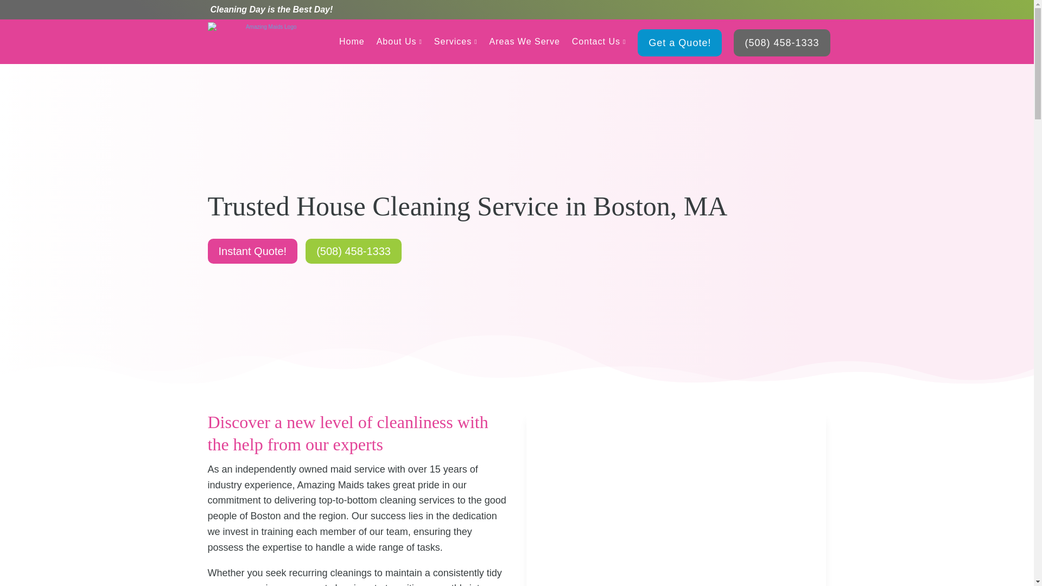  Describe the element at coordinates (679, 42) in the screenshot. I see `Get a Quote!` at that location.